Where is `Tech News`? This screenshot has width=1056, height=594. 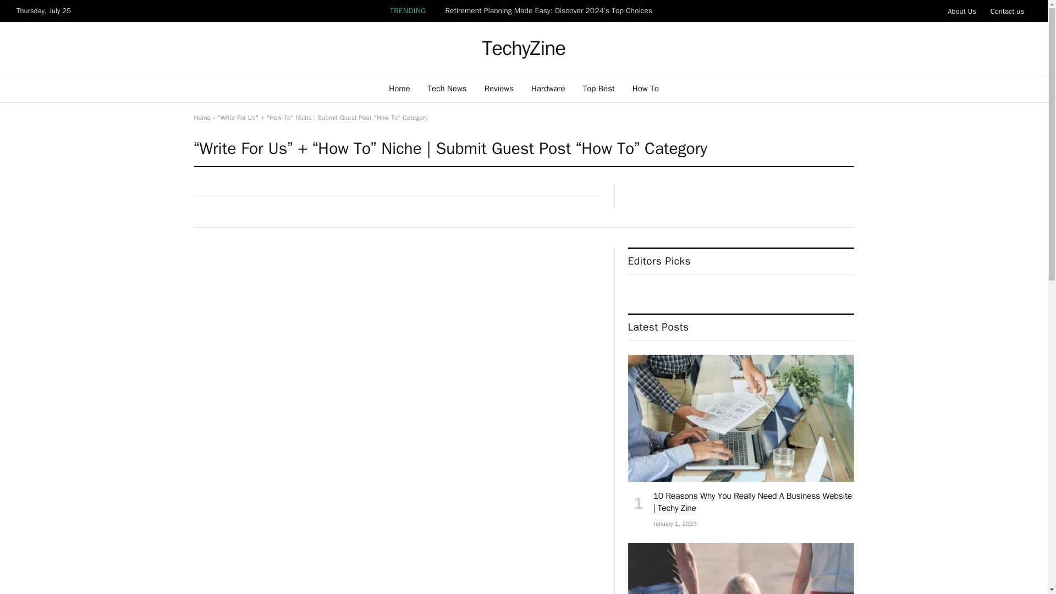
Tech News is located at coordinates (448, 88).